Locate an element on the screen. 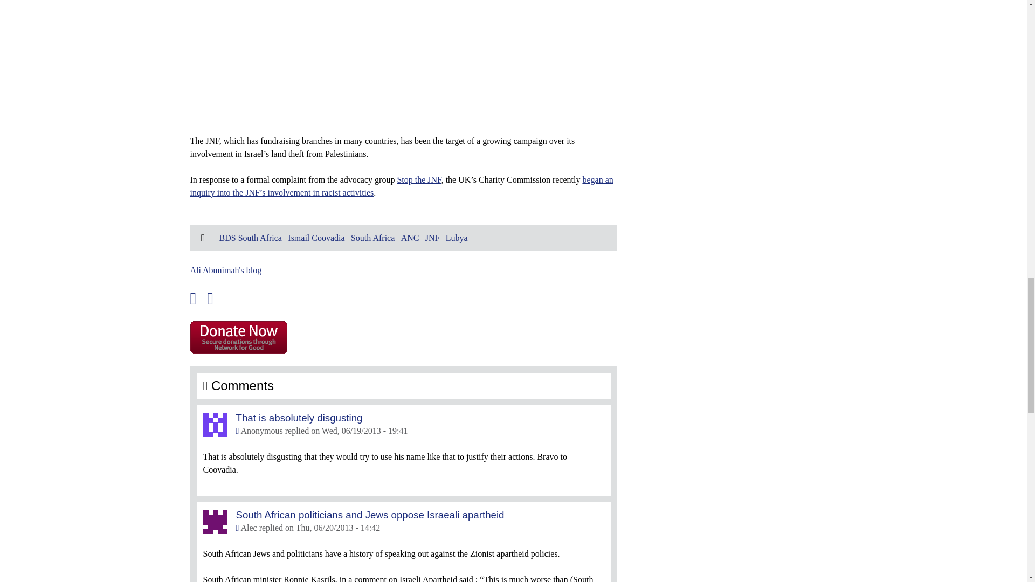 This screenshot has width=1035, height=582. Lubya is located at coordinates (457, 237).